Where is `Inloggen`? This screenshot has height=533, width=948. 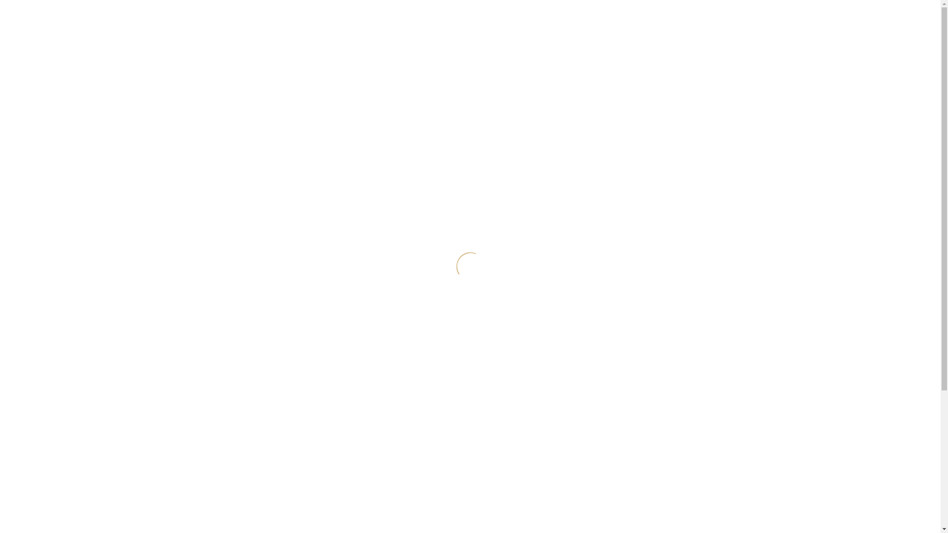 Inloggen is located at coordinates (616, 223).